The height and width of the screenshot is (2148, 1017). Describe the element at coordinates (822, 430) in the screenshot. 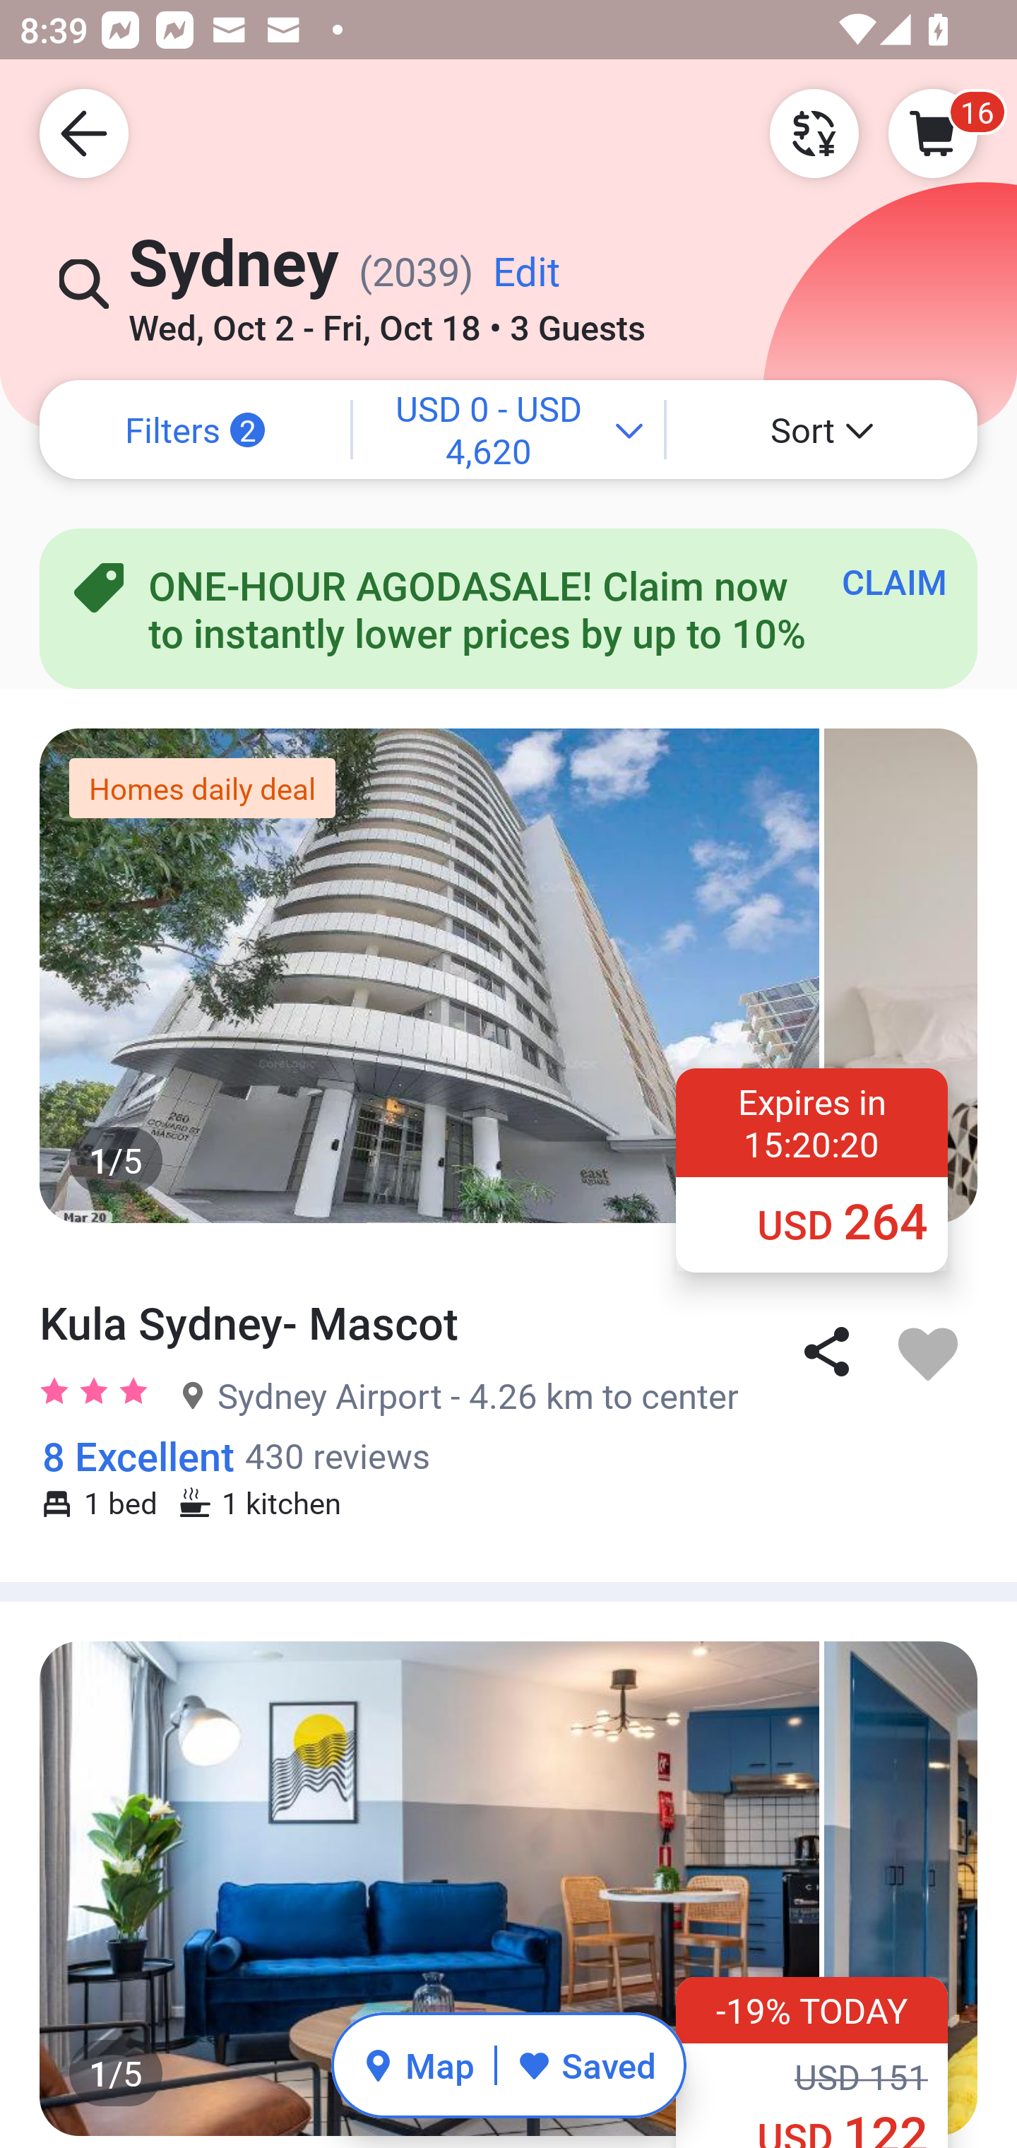

I see `Sort` at that location.